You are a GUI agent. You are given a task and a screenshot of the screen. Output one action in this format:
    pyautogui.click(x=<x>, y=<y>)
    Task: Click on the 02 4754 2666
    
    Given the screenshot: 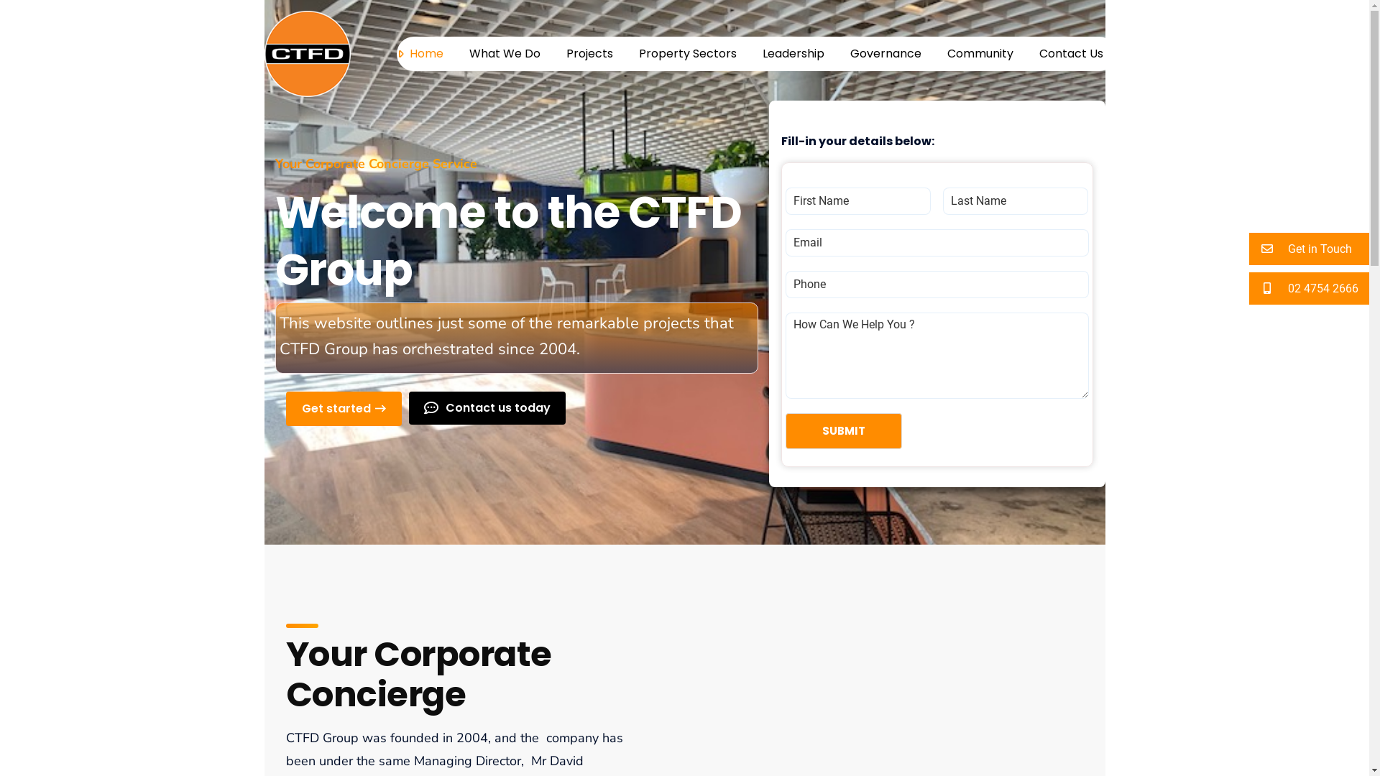 What is the action you would take?
    pyautogui.click(x=1310, y=289)
    